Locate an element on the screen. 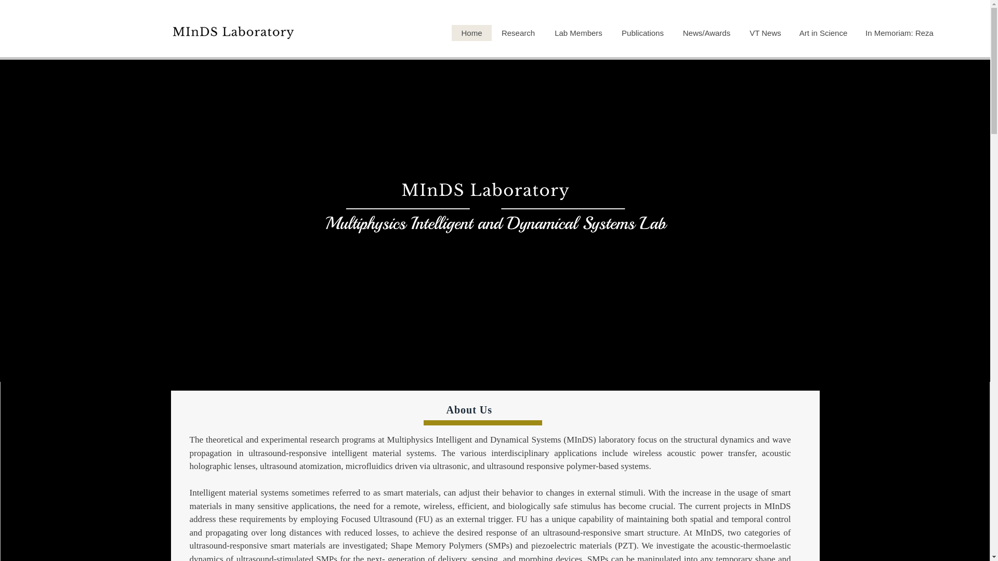  Home is located at coordinates (472, 32).